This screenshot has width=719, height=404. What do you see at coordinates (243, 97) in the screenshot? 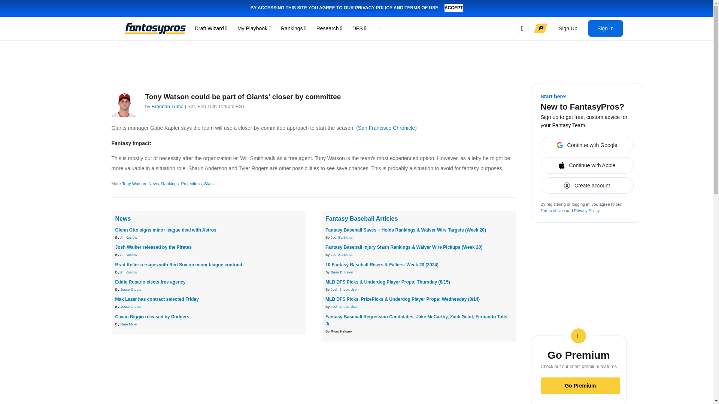
I see `Tony Watson could be part of Giants' closer by committee` at bounding box center [243, 97].